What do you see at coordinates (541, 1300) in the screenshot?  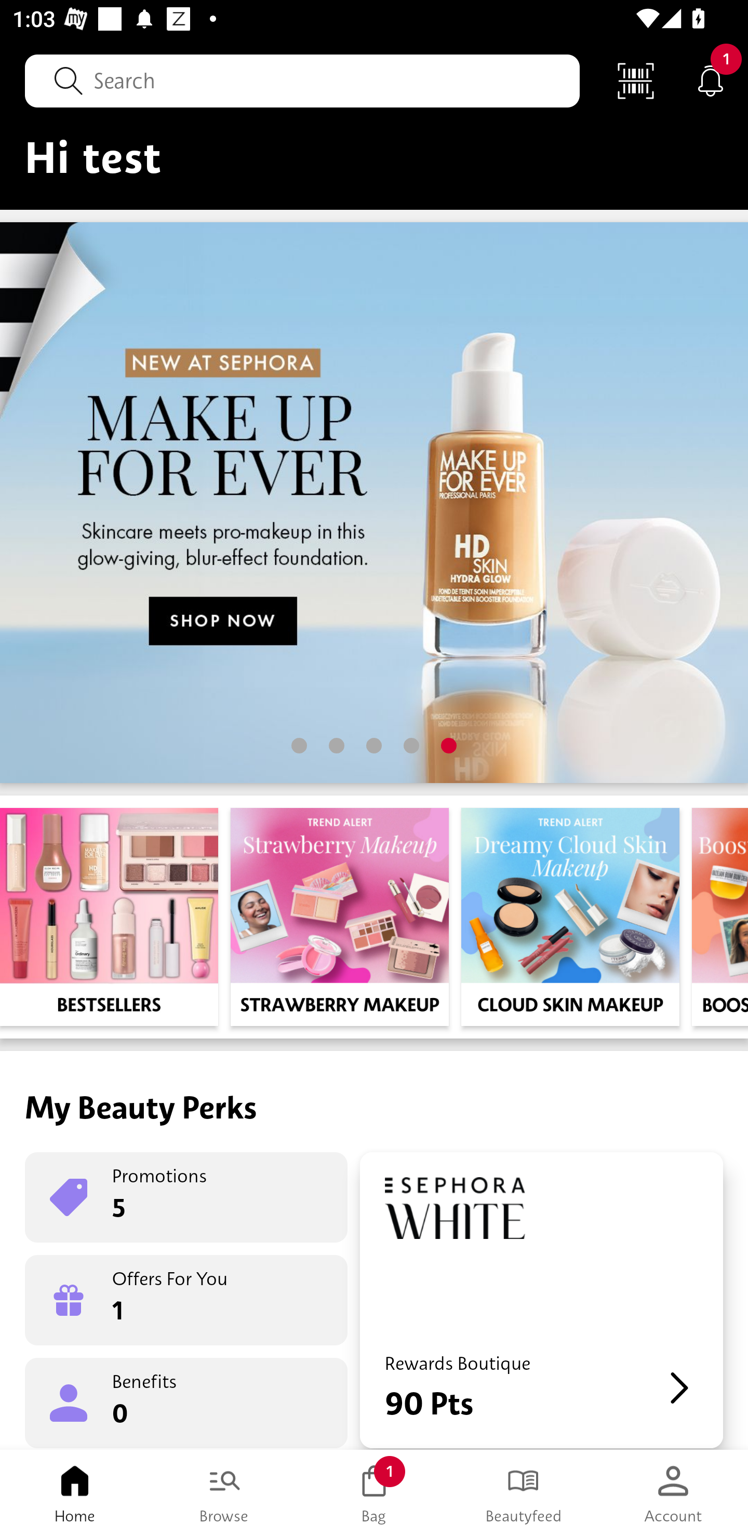 I see `Rewards Boutique 90 Pts` at bounding box center [541, 1300].